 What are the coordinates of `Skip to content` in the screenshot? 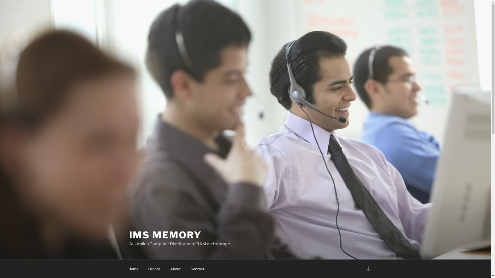 It's located at (0, 0).